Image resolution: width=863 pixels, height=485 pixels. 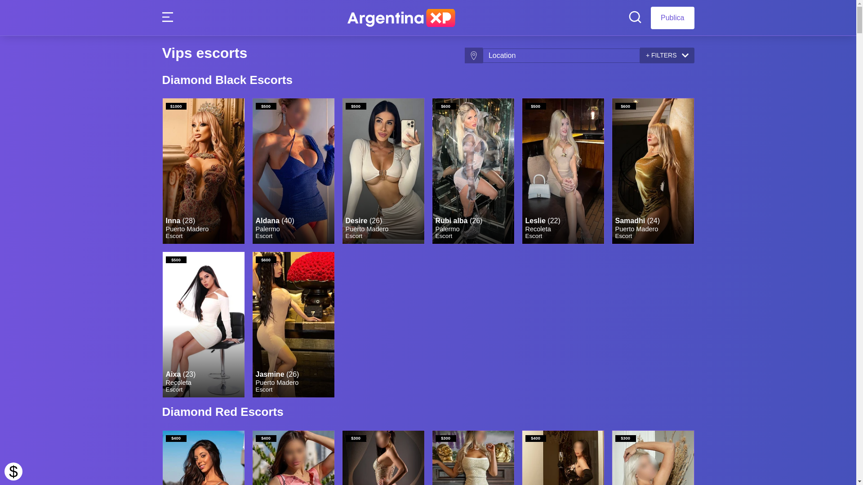 What do you see at coordinates (277, 383) in the screenshot?
I see `Puerto Madero` at bounding box center [277, 383].